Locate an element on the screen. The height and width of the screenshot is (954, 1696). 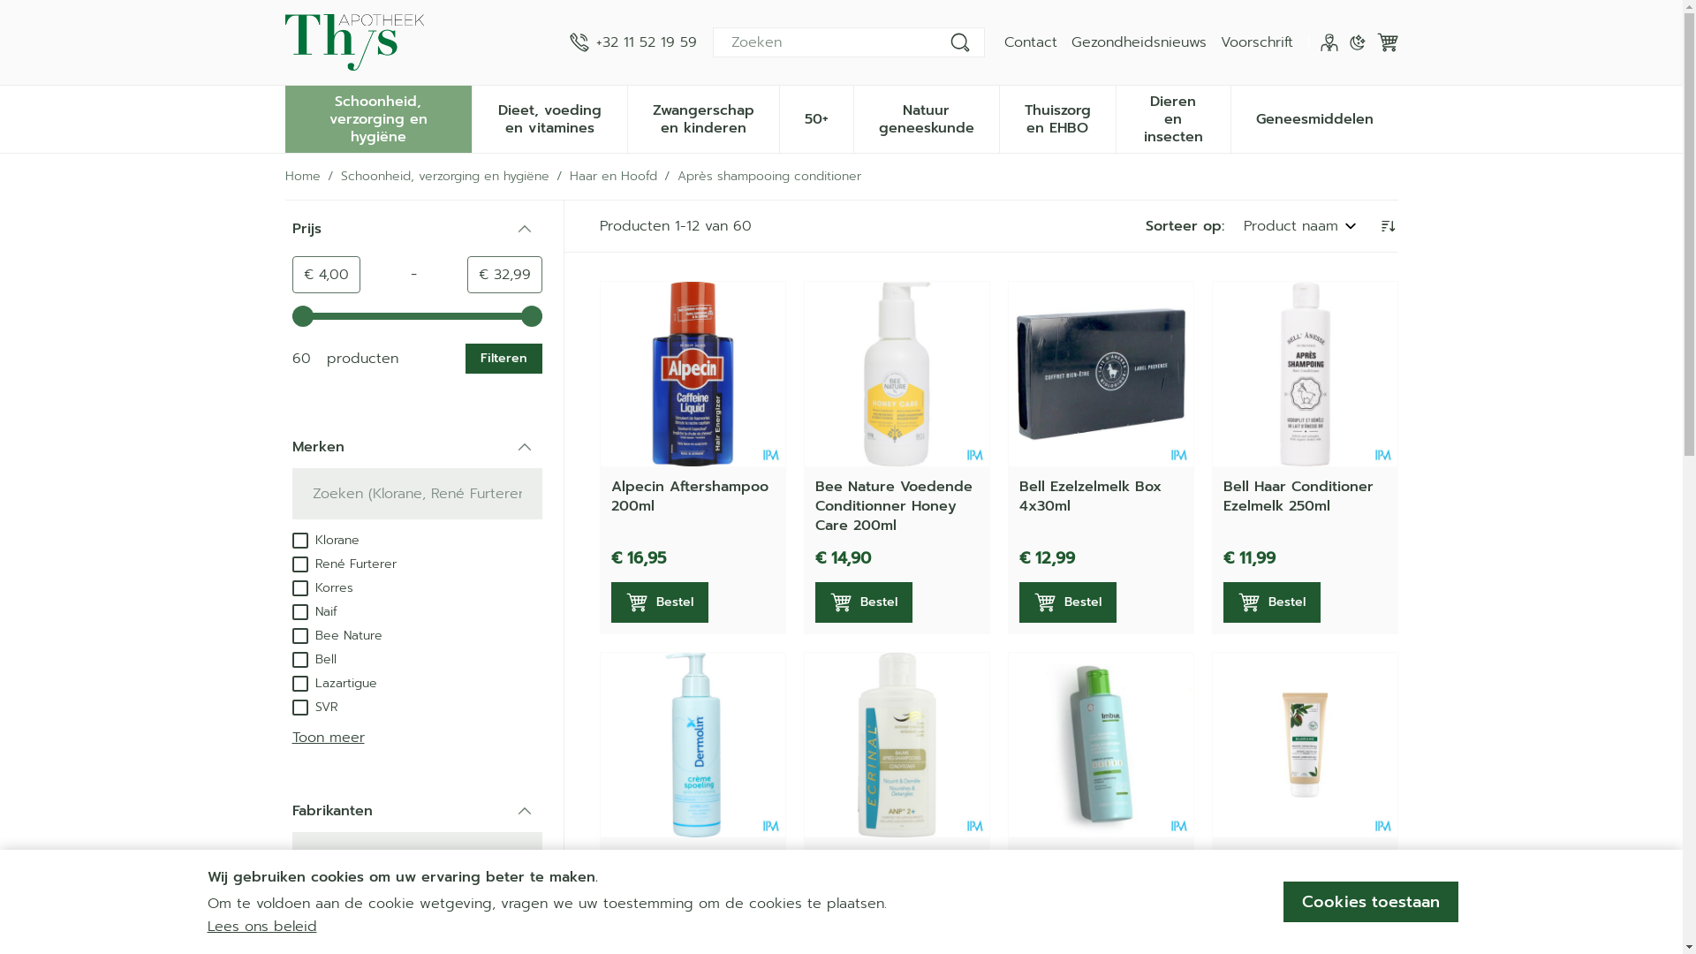
Bee Nature Voedende Conditionner Honey Care 200ml is located at coordinates (893, 506).